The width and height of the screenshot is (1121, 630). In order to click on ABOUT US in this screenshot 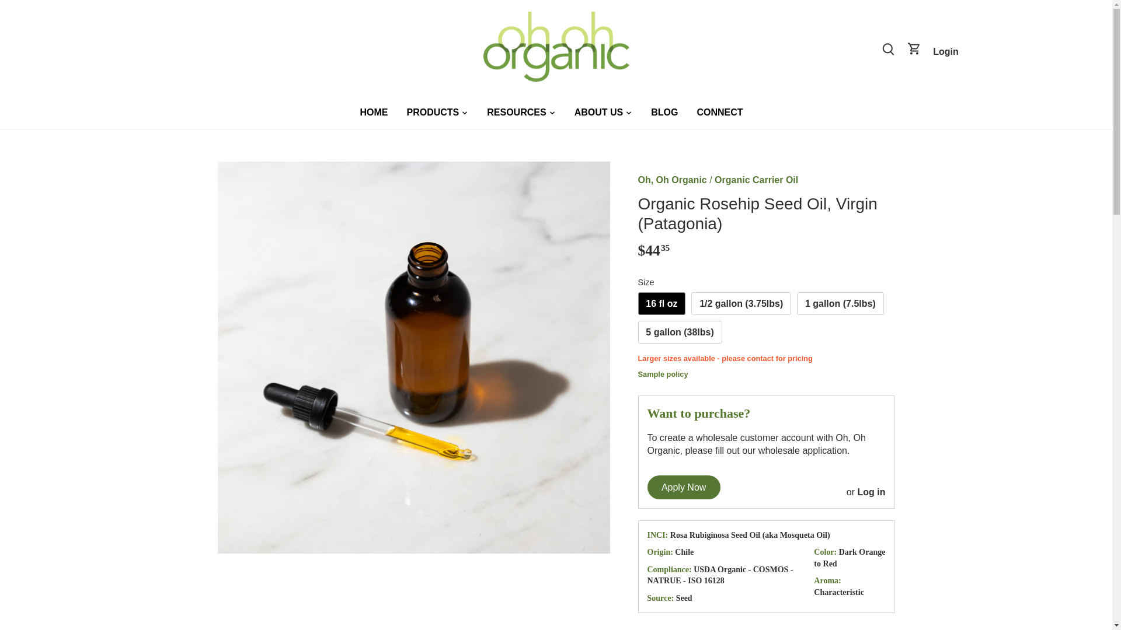, I will do `click(599, 113)`.